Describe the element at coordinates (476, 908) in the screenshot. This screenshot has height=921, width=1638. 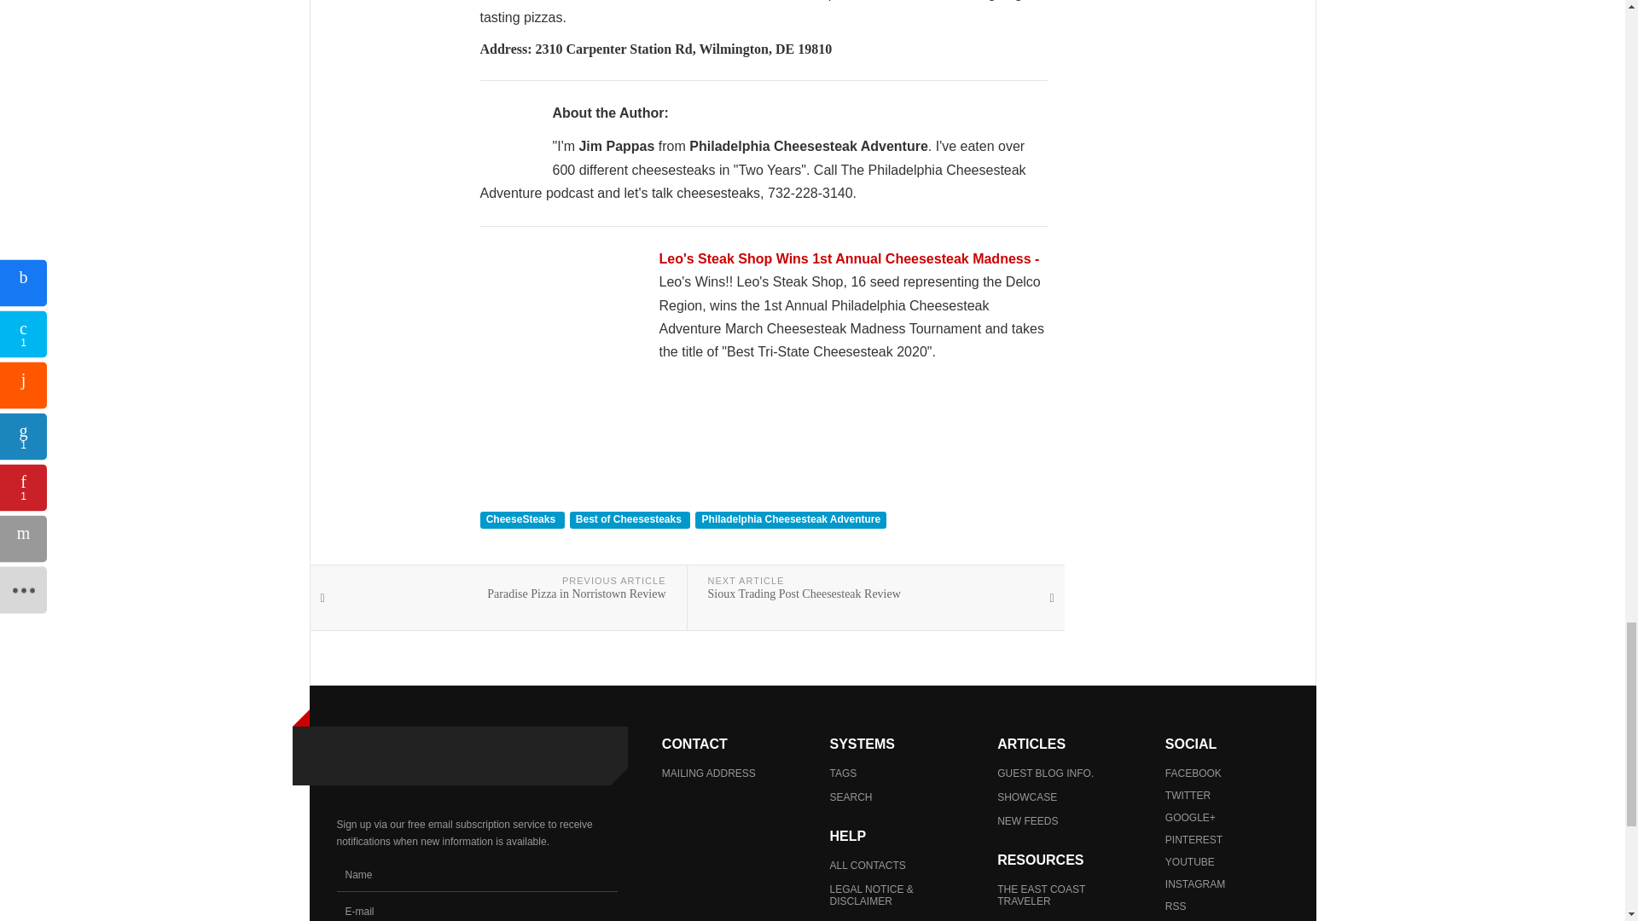
I see `E-mail` at that location.